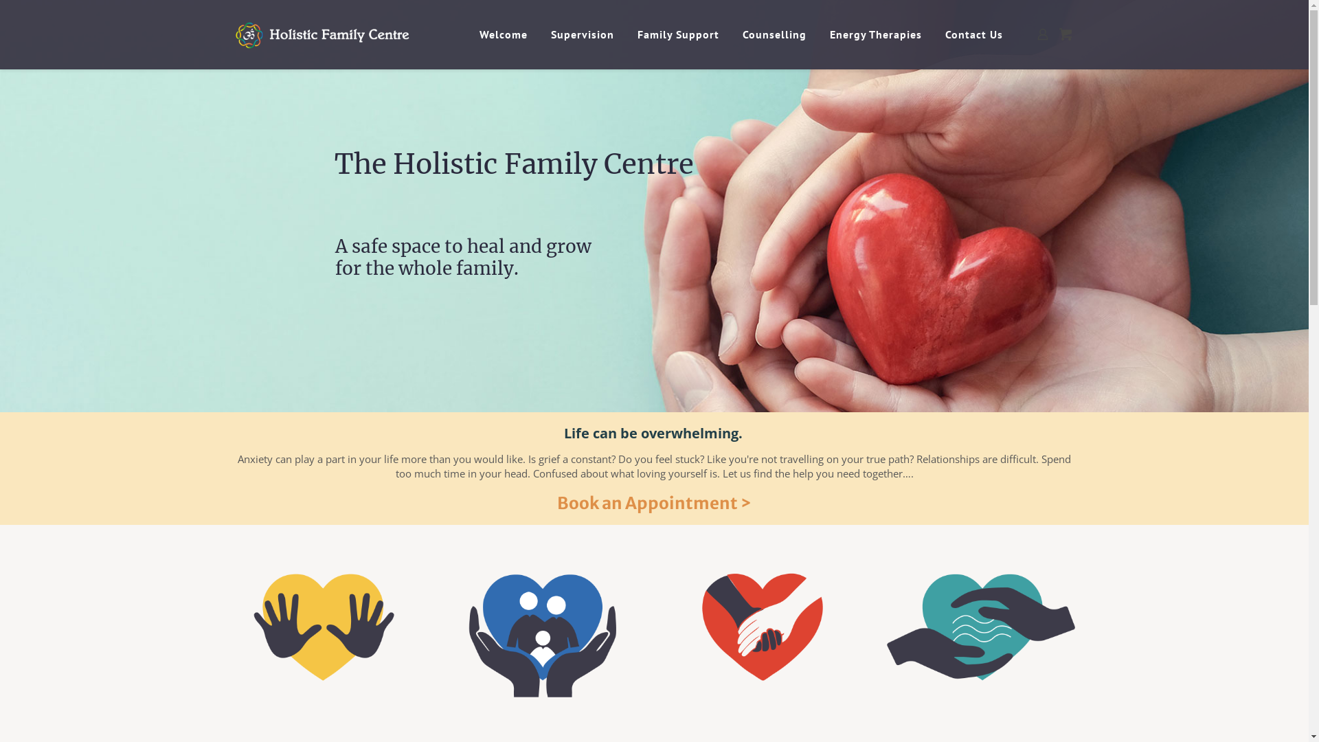 Image resolution: width=1319 pixels, height=742 pixels. What do you see at coordinates (654, 503) in the screenshot?
I see `Book an Appointment >` at bounding box center [654, 503].